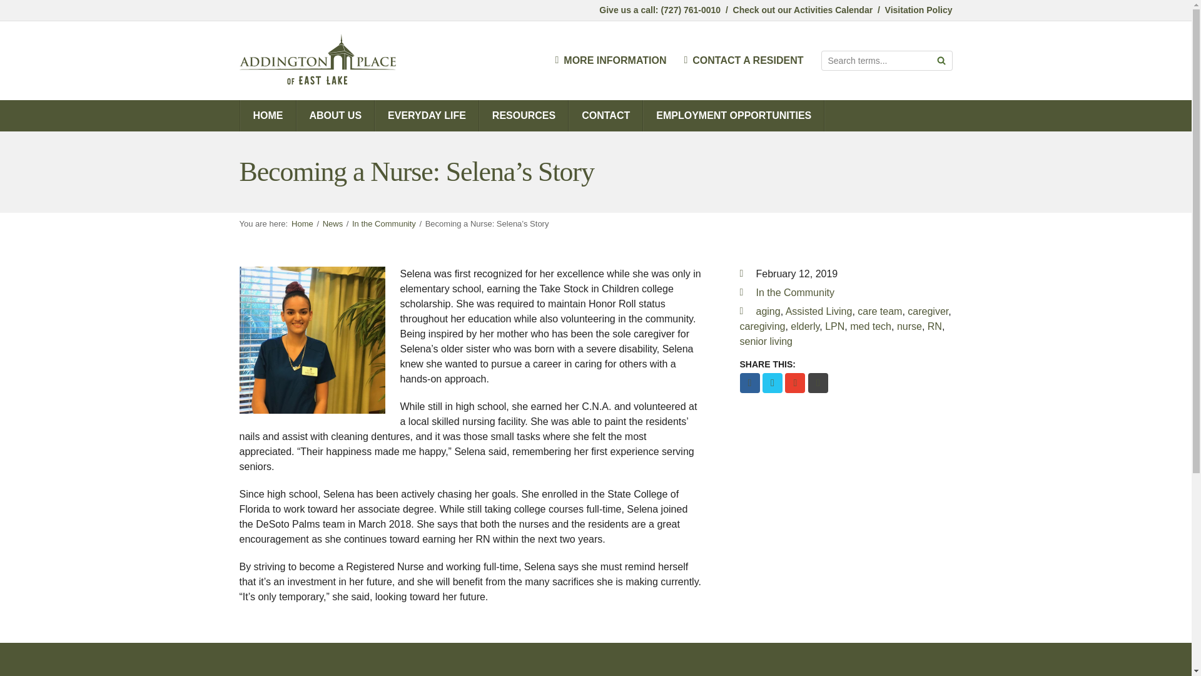 The width and height of the screenshot is (1201, 676). Describe the element at coordinates (303, 223) in the screenshot. I see `Home` at that location.